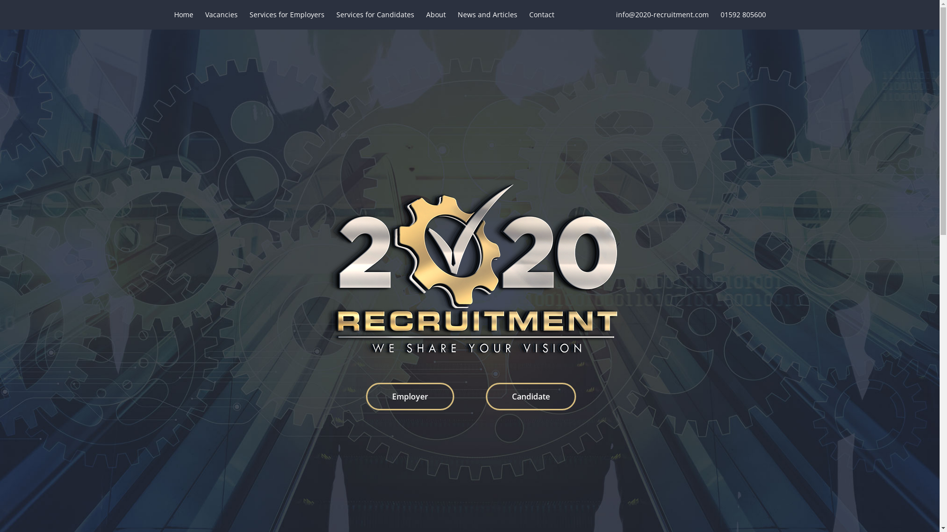 This screenshot has width=947, height=532. I want to click on Employer, so click(409, 397).